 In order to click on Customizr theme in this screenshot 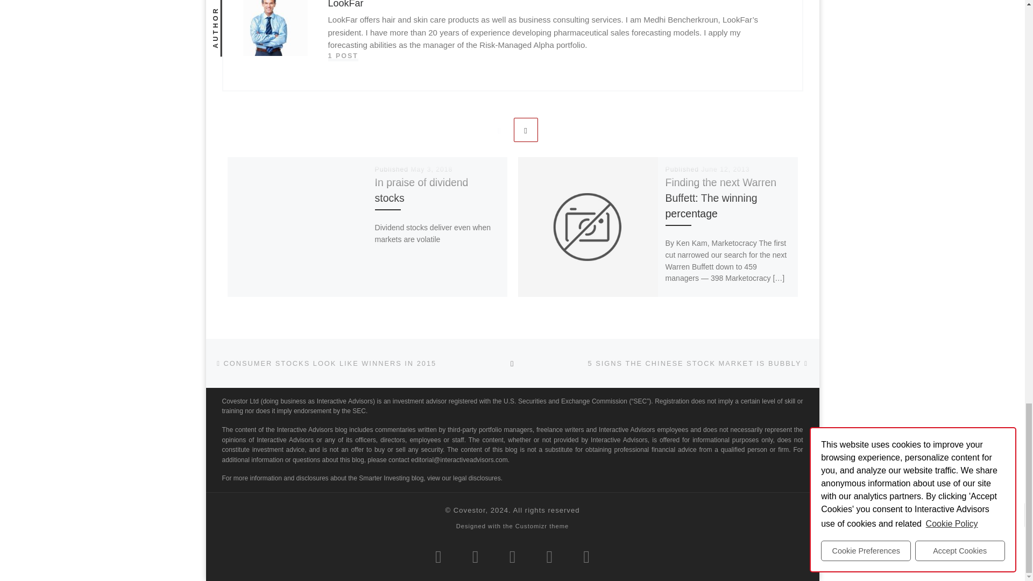, I will do `click(542, 526)`.